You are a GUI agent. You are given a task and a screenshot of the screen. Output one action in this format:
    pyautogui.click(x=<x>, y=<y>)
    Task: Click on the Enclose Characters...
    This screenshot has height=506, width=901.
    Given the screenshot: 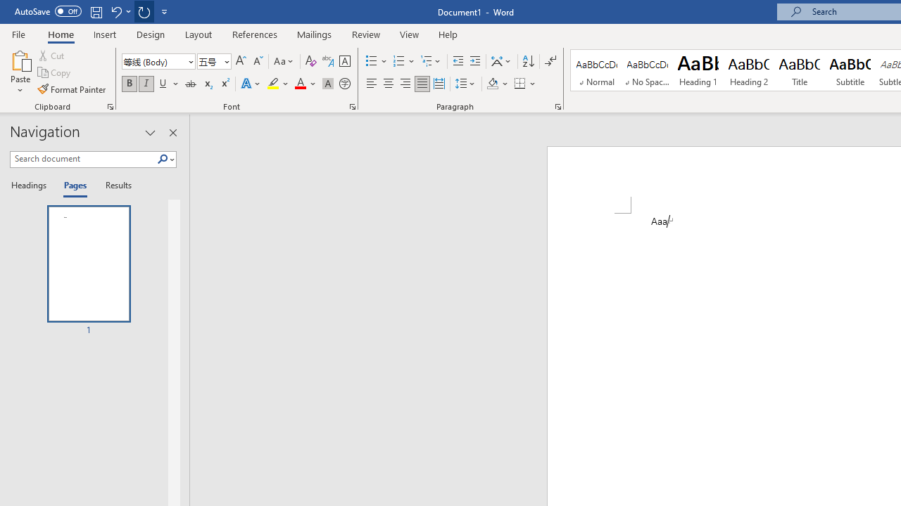 What is the action you would take?
    pyautogui.click(x=344, y=84)
    